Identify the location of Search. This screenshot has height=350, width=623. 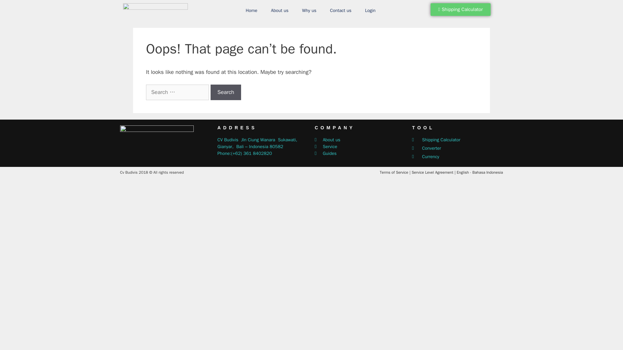
(226, 92).